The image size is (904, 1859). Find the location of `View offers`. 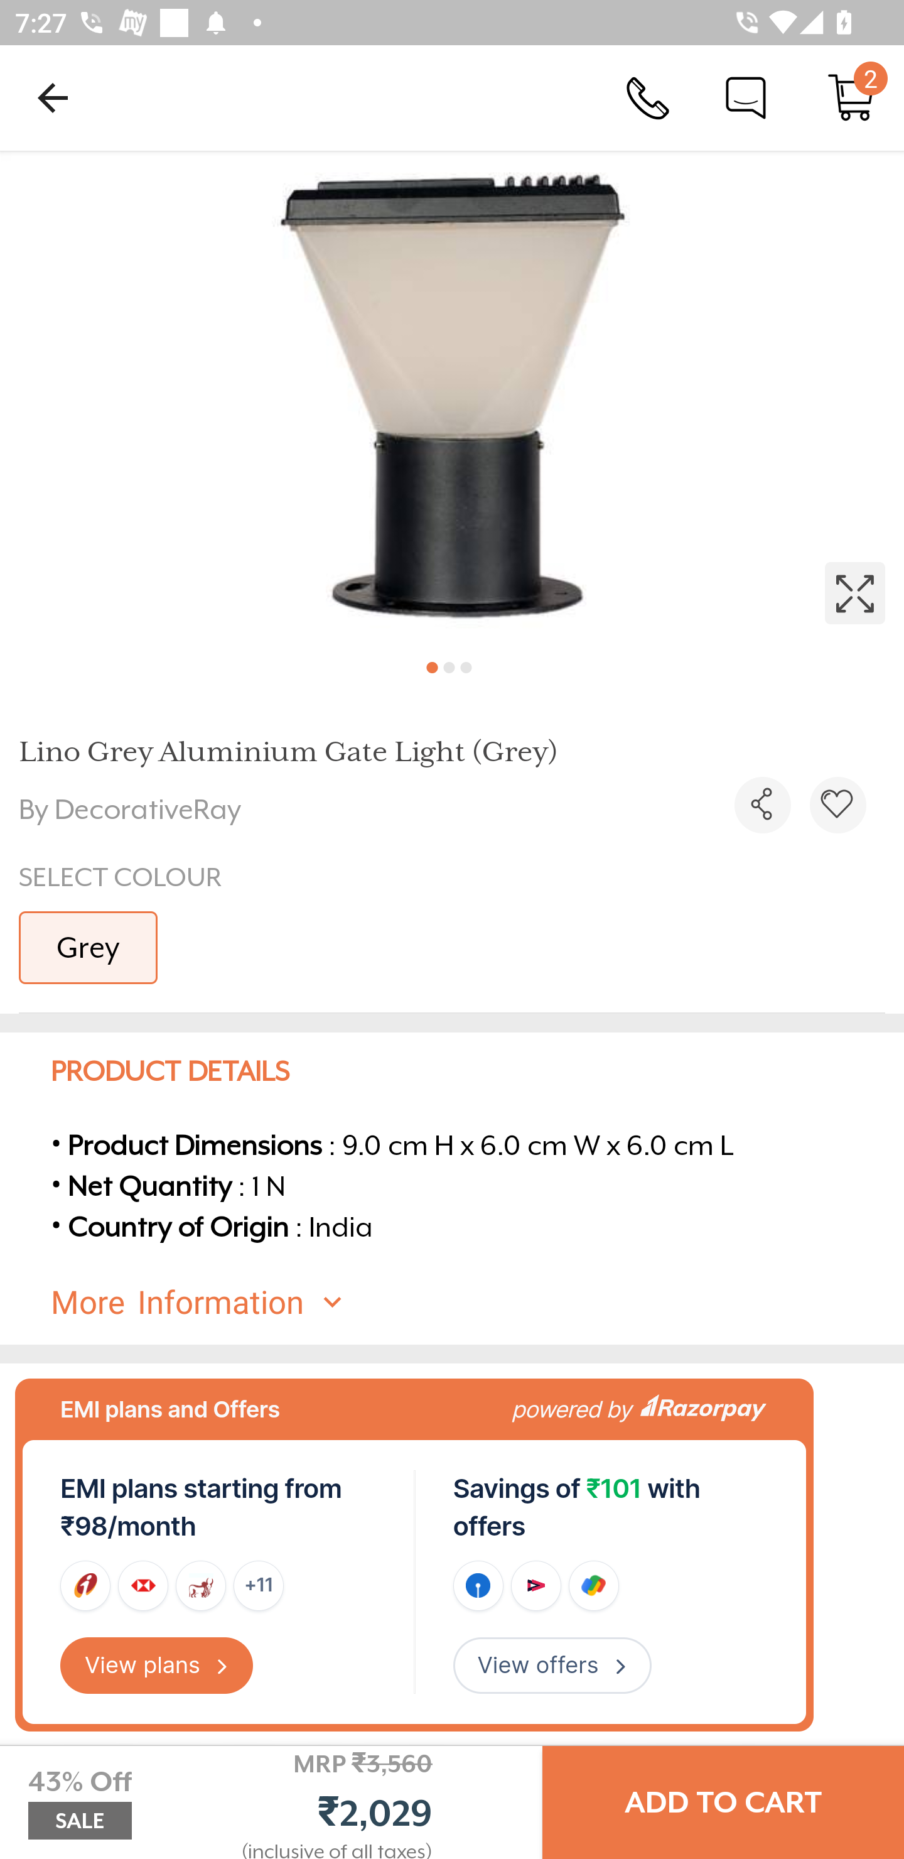

View offers is located at coordinates (552, 1666).